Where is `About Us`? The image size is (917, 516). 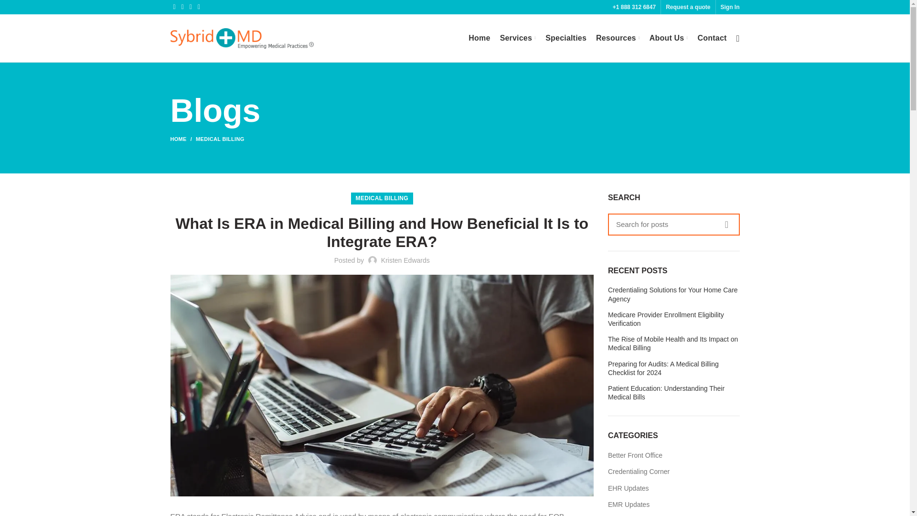
About Us is located at coordinates (669, 38).